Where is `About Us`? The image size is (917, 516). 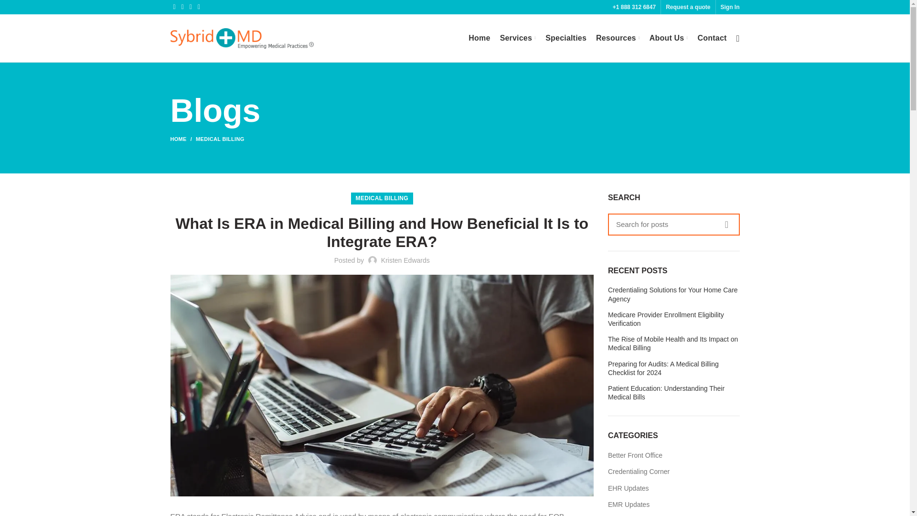
About Us is located at coordinates (669, 38).